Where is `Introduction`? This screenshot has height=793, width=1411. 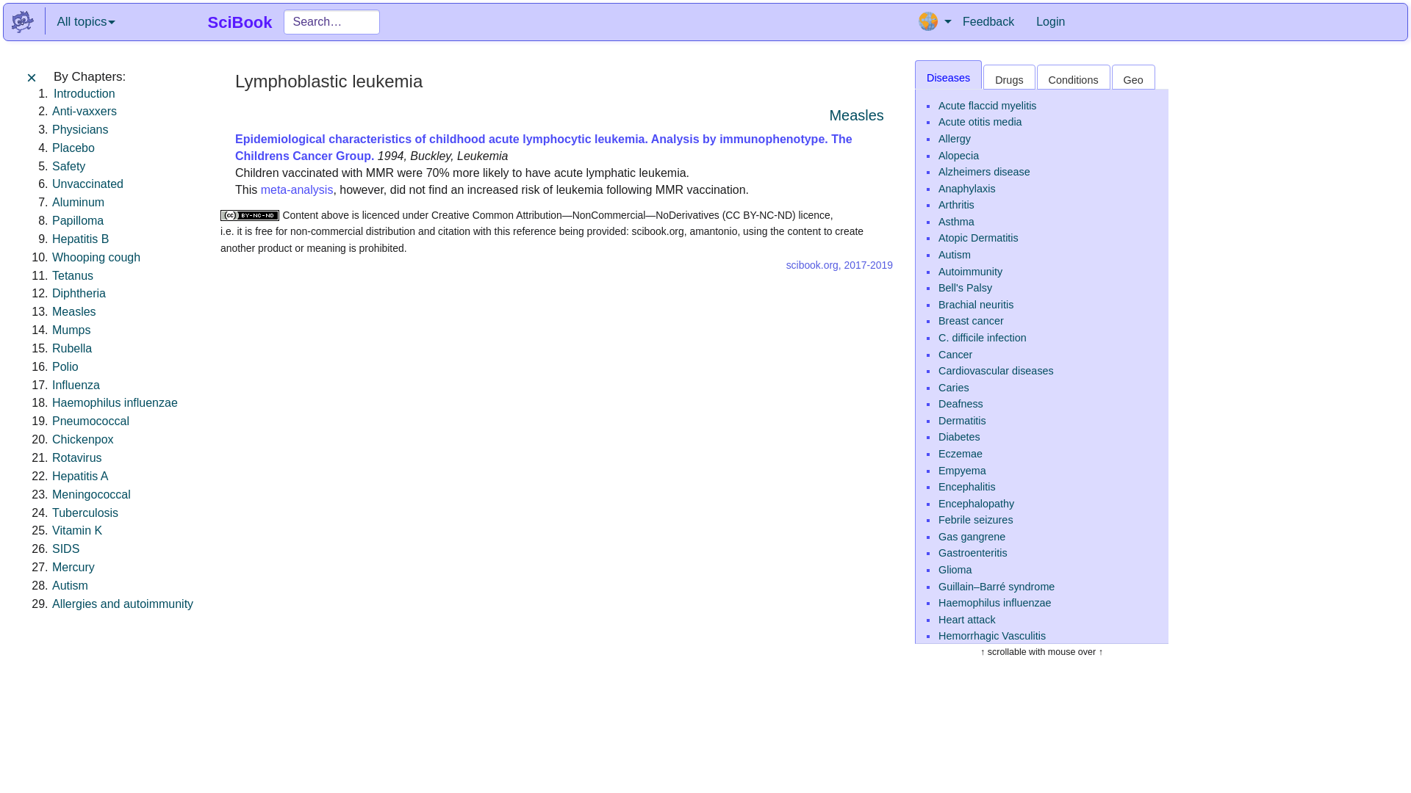
Introduction is located at coordinates (84, 93).